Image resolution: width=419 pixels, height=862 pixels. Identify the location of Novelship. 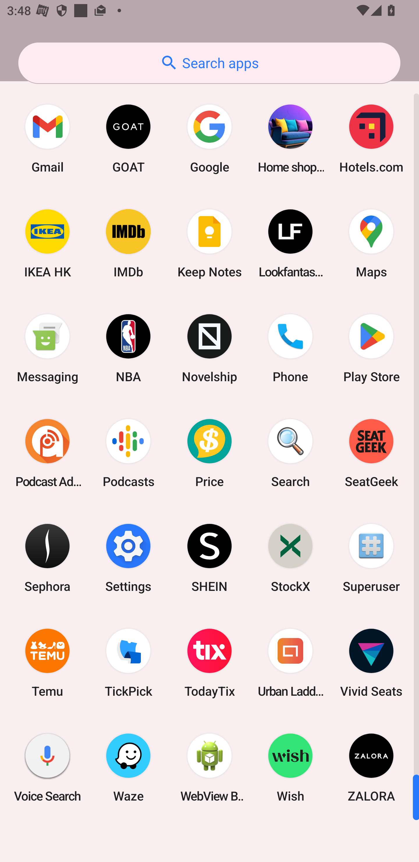
(210, 348).